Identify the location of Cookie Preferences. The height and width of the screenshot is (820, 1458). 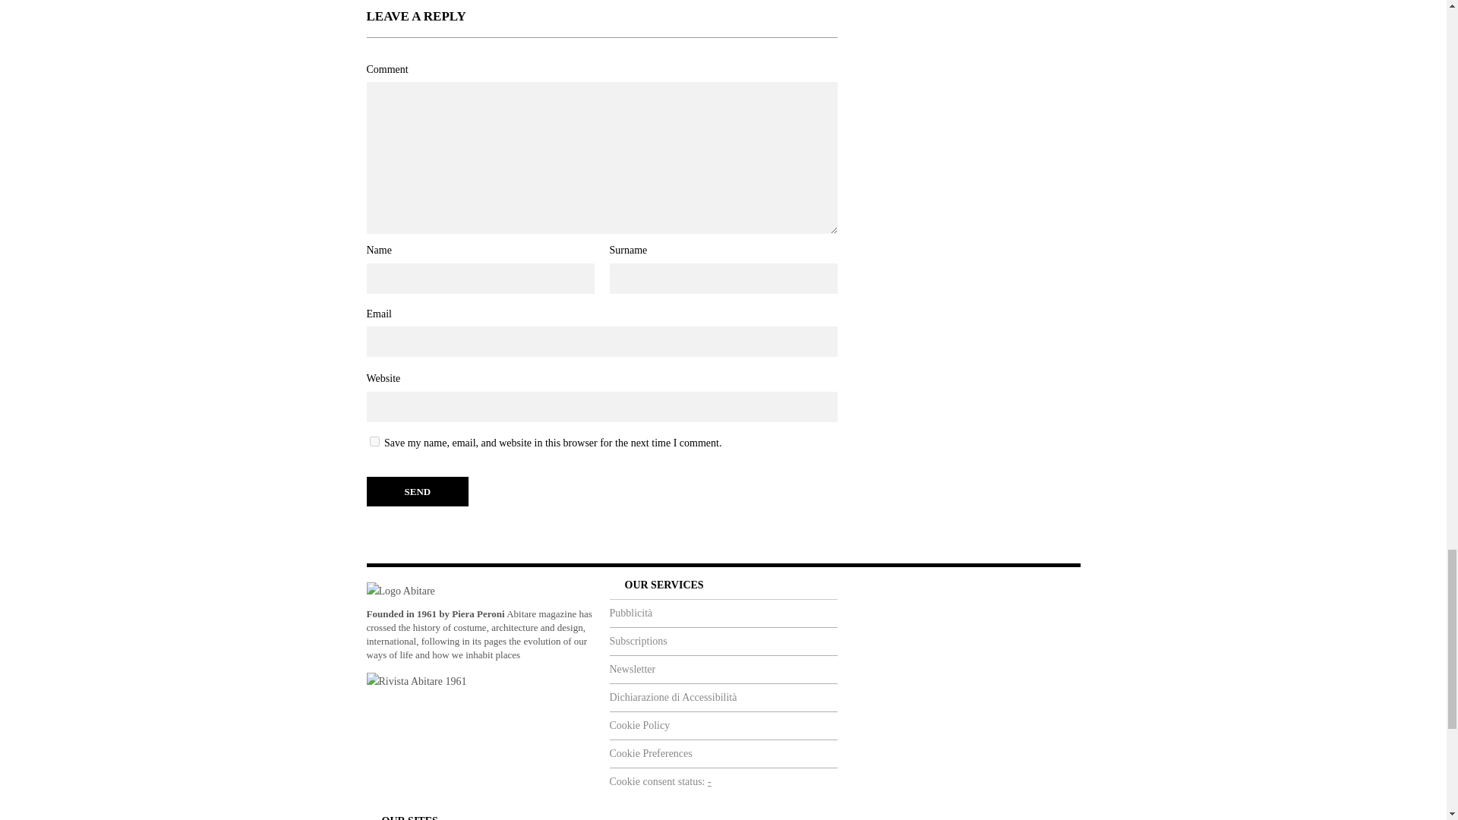
(723, 753).